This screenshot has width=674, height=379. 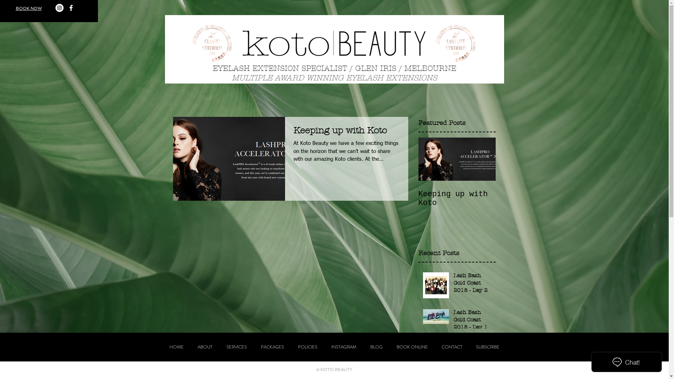 I want to click on SUBSCRIBE, so click(x=488, y=347).